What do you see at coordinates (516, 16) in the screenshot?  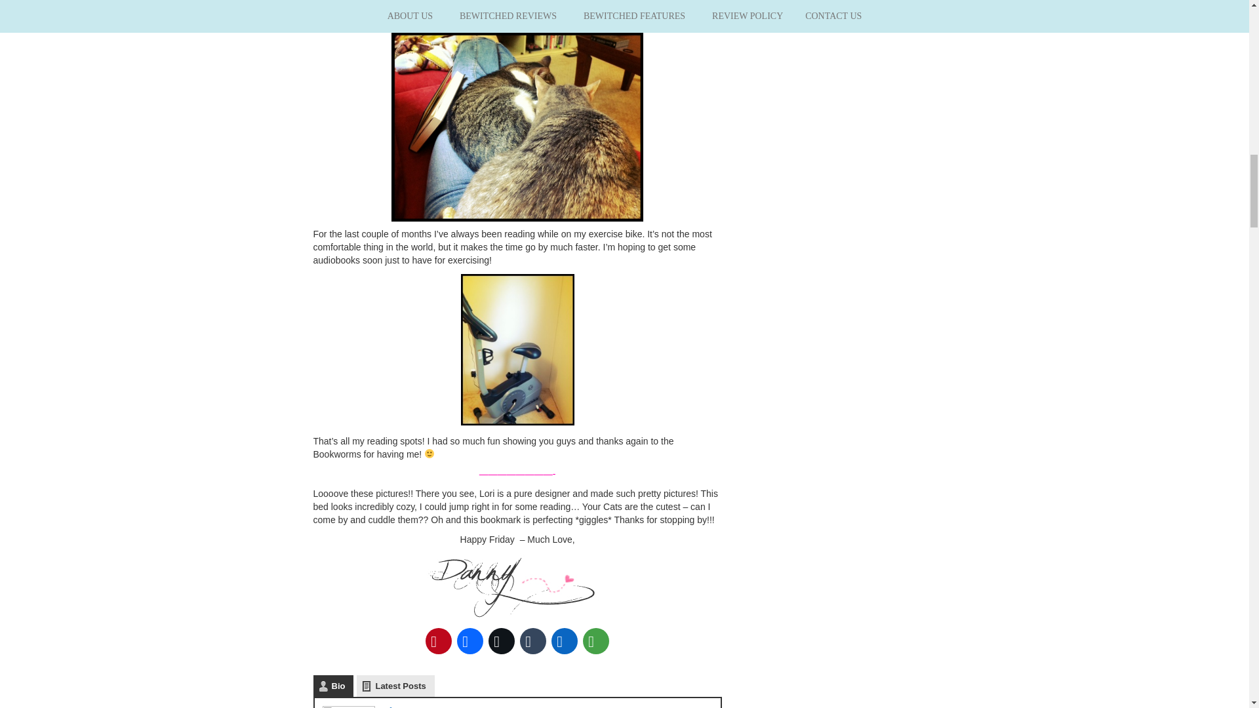 I see `couch` at bounding box center [516, 16].